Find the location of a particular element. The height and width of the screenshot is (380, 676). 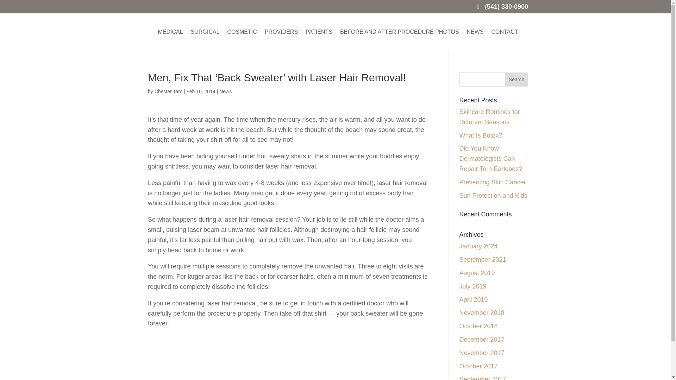

Sun Protection and Kids is located at coordinates (493, 196).